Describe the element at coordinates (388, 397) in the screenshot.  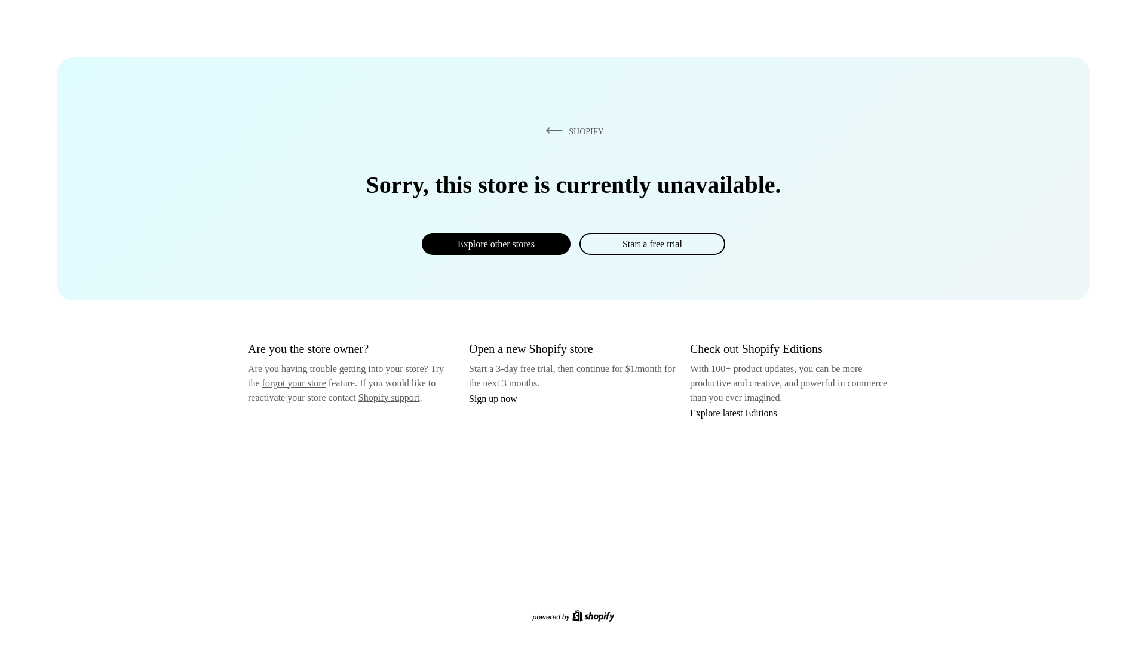
I see `Shopify support` at that location.